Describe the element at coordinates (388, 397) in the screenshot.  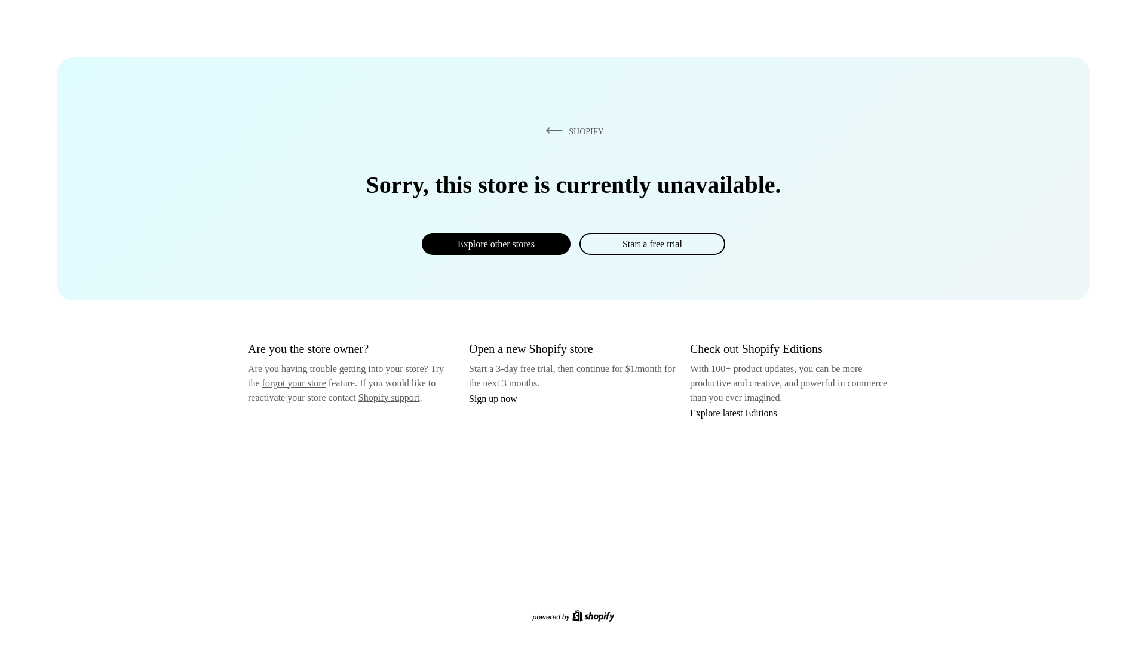
I see `Shopify support` at that location.